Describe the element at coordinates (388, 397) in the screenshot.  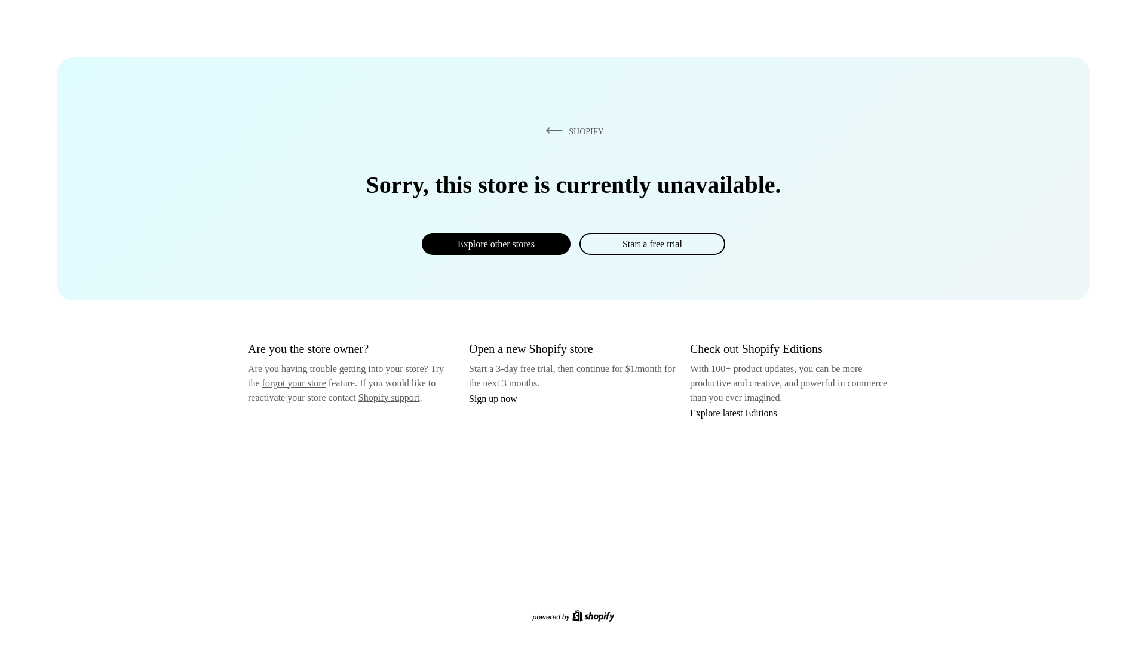
I see `Shopify support` at that location.